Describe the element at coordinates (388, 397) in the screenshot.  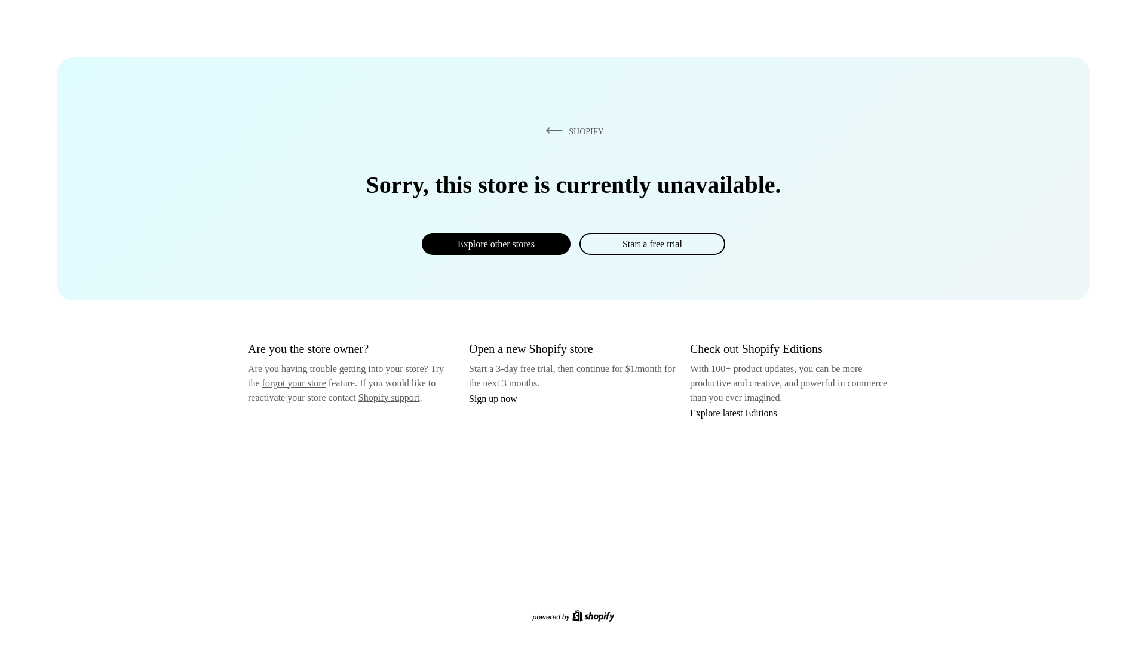
I see `Shopify support` at that location.